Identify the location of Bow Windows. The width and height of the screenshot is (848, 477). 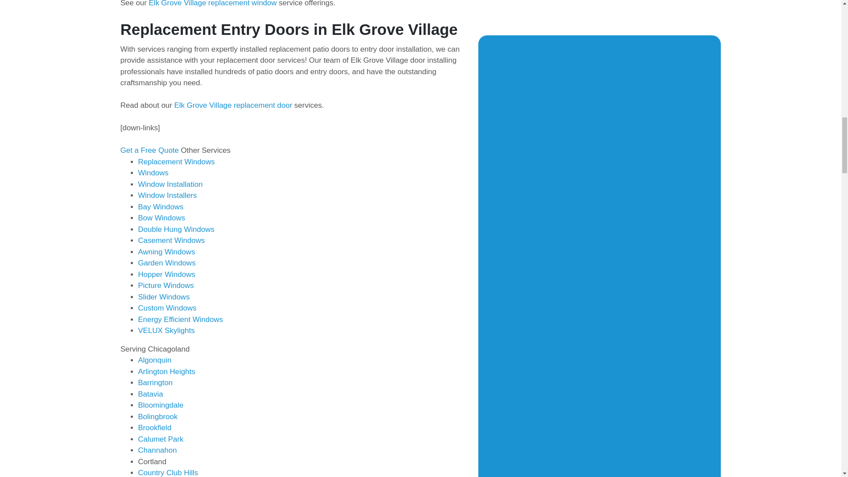
(161, 218).